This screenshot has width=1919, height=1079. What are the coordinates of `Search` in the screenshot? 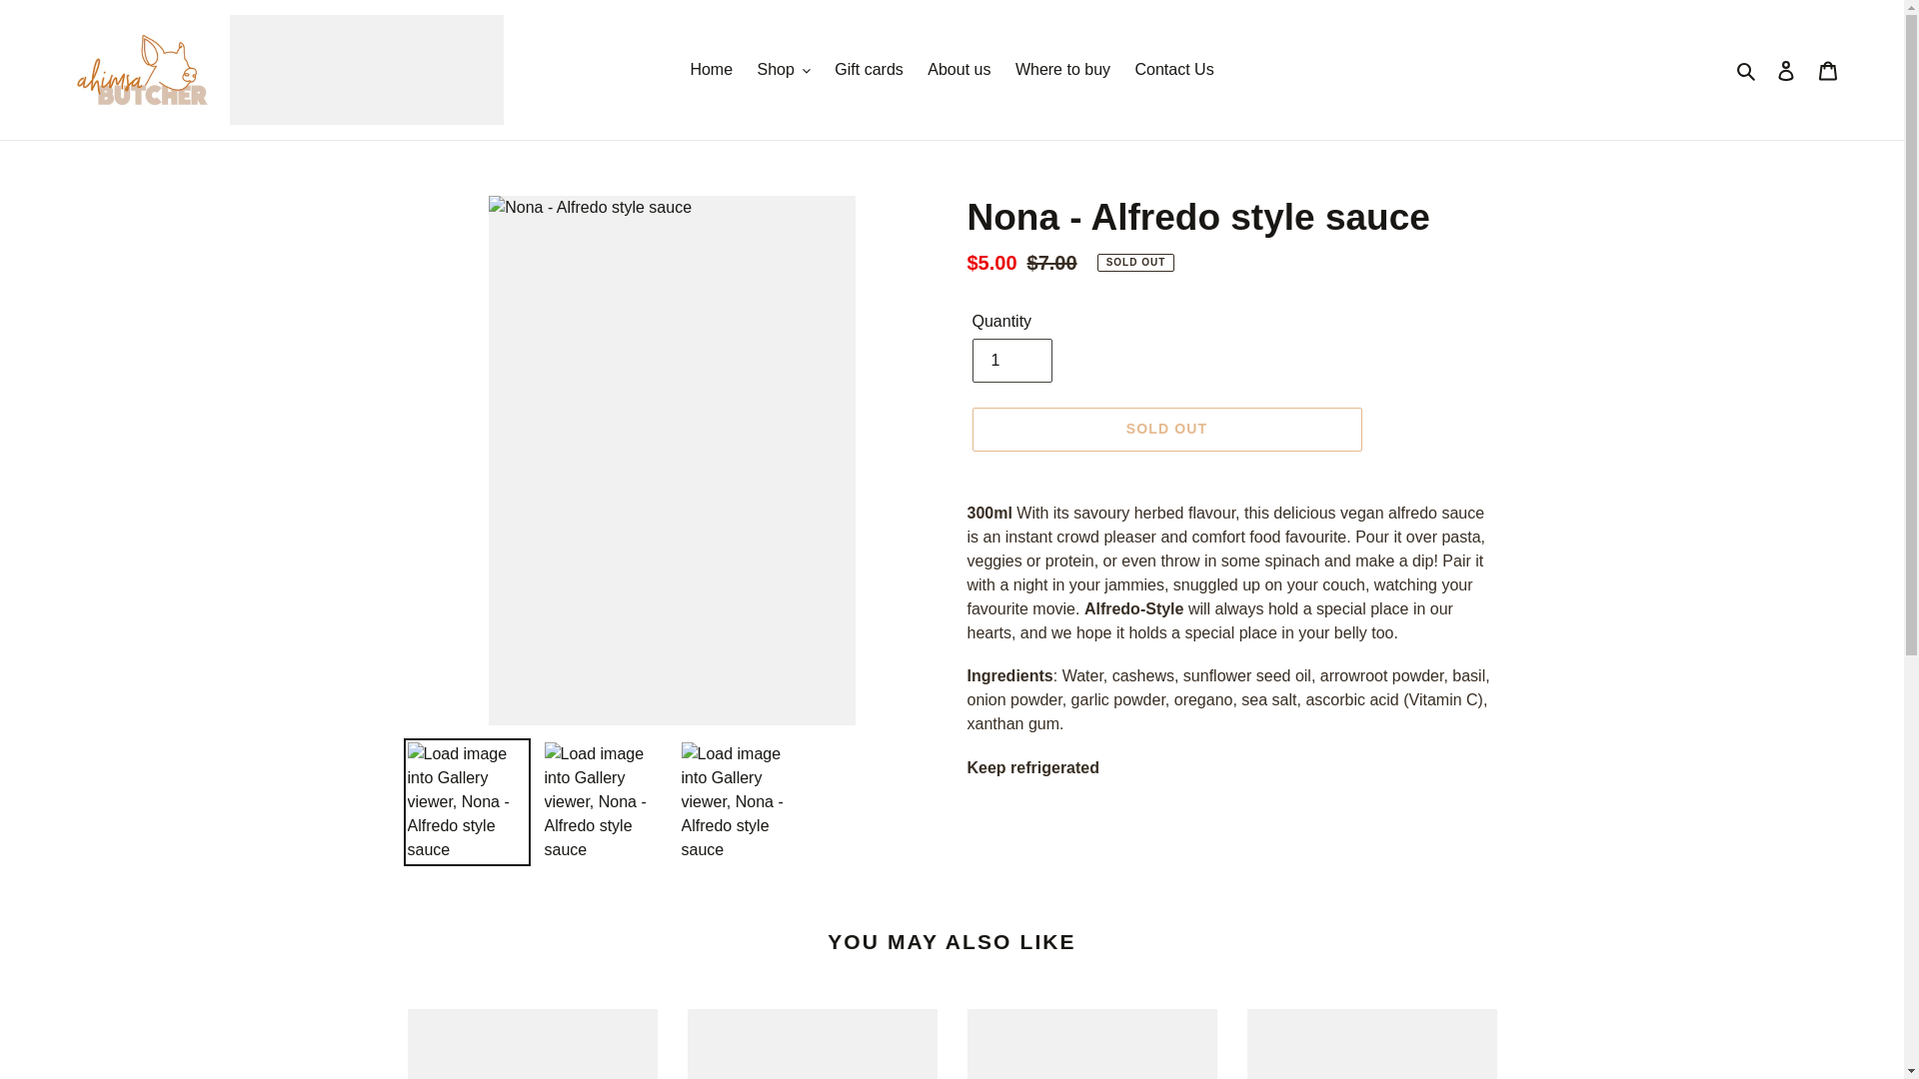 It's located at (1747, 70).